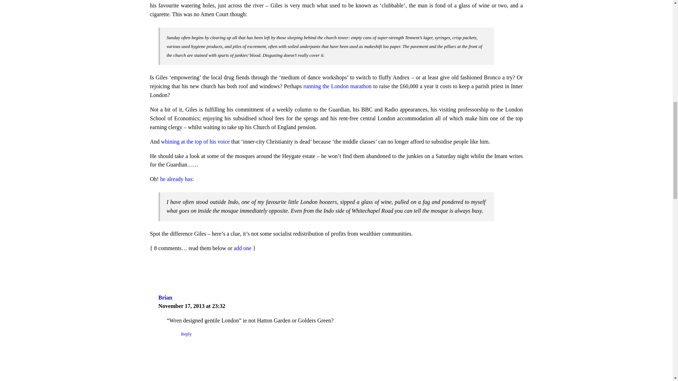 This screenshot has height=381, width=678. Describe the element at coordinates (243, 248) in the screenshot. I see `add one` at that location.